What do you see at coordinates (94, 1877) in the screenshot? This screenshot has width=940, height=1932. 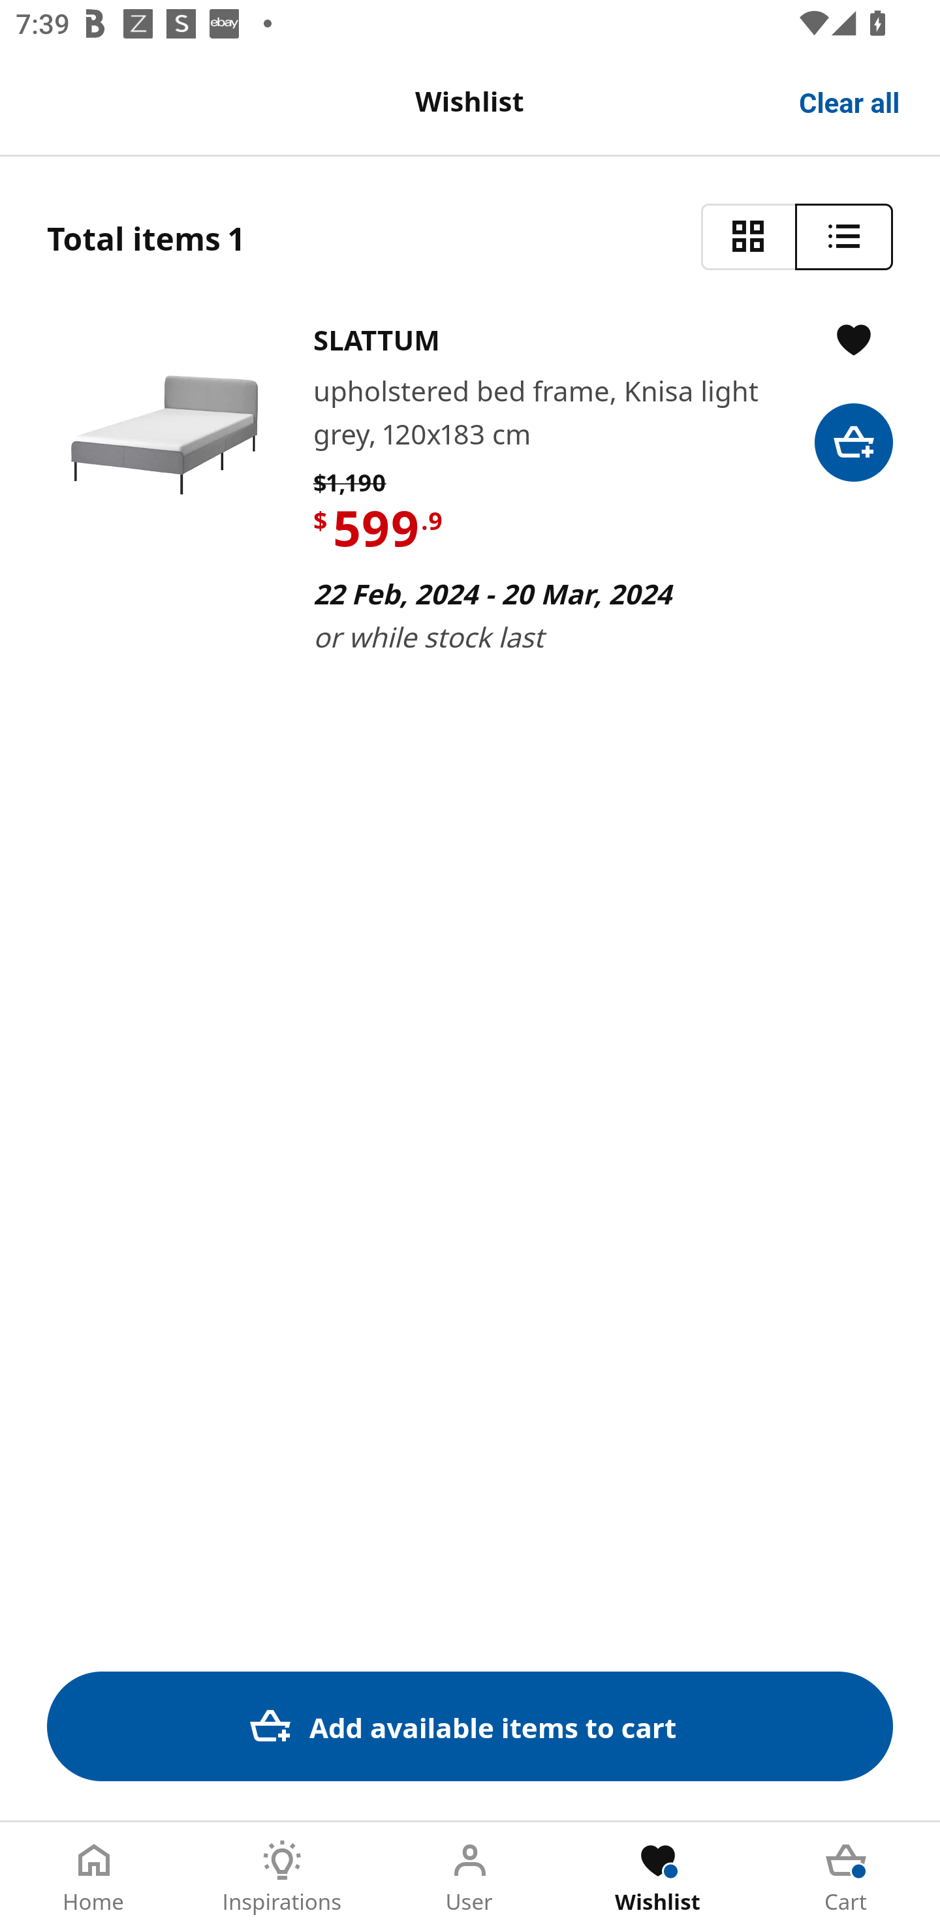 I see `Home
Tab 1 of 5` at bounding box center [94, 1877].